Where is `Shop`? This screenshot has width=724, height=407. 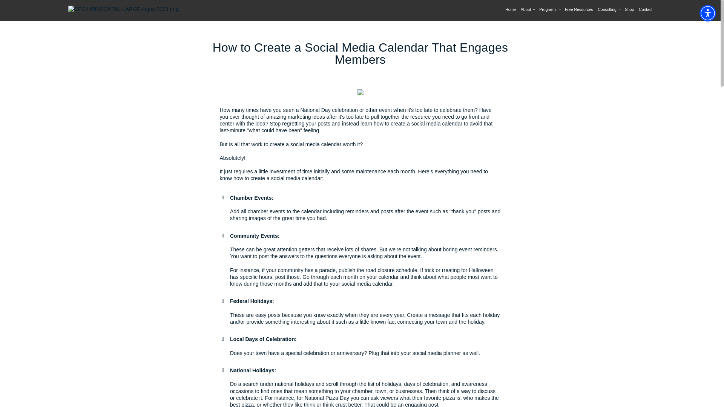
Shop is located at coordinates (629, 10).